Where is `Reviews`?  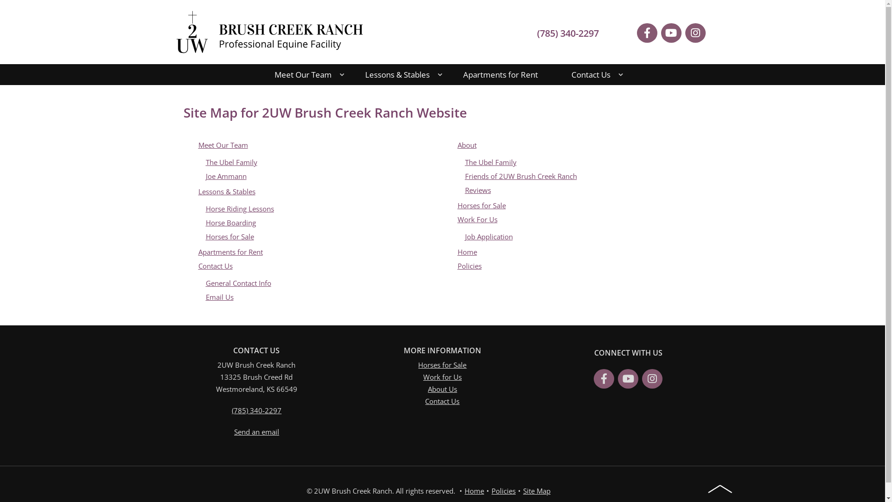 Reviews is located at coordinates (478, 190).